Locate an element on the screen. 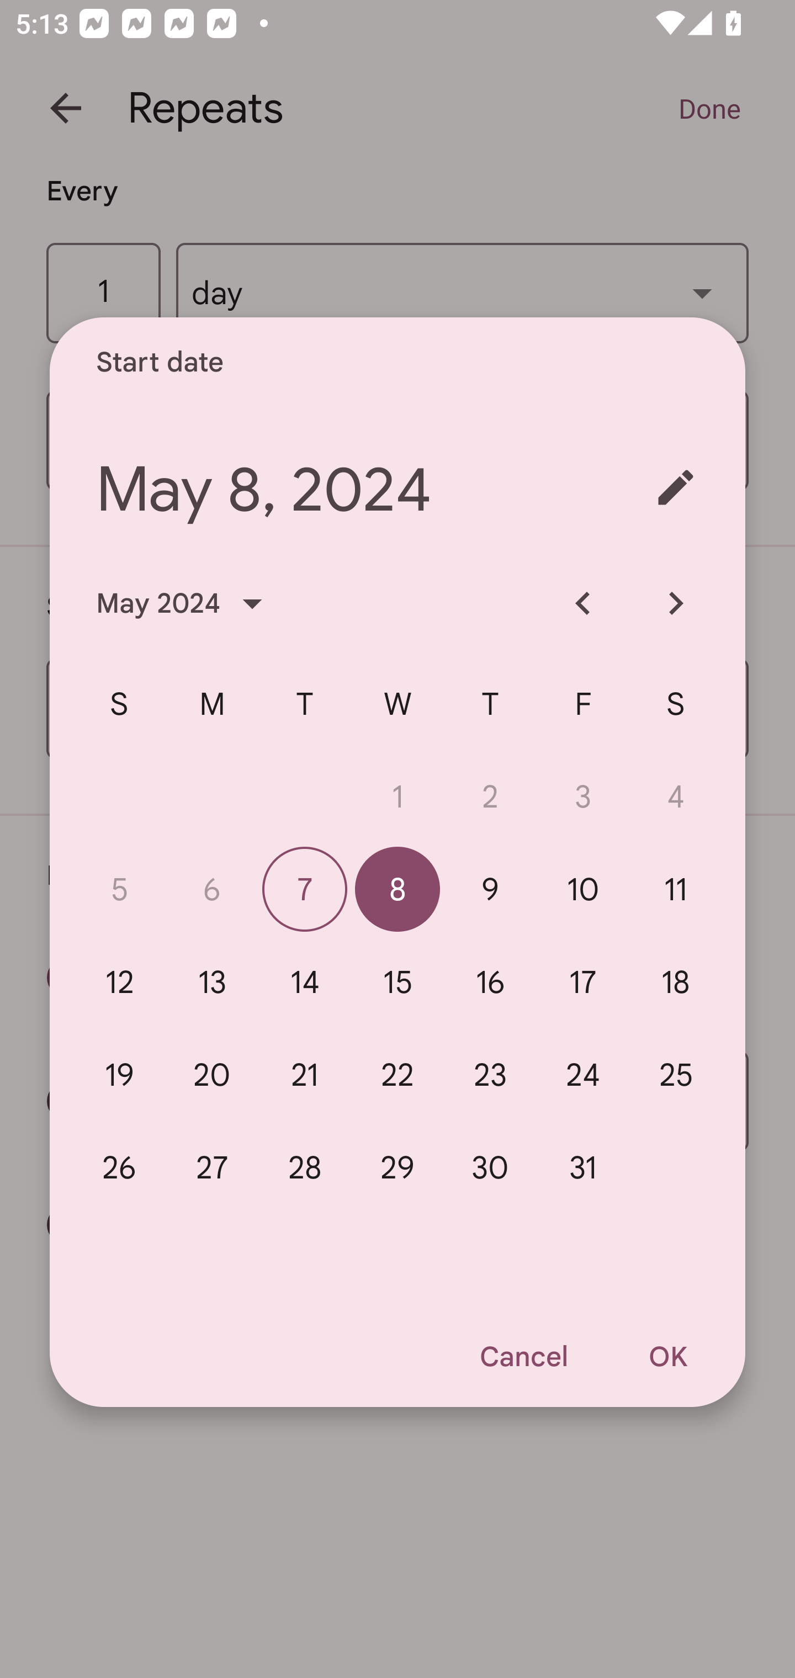 The width and height of the screenshot is (795, 1678). 1 Wednesday, May 1 is located at coordinates (397, 796).